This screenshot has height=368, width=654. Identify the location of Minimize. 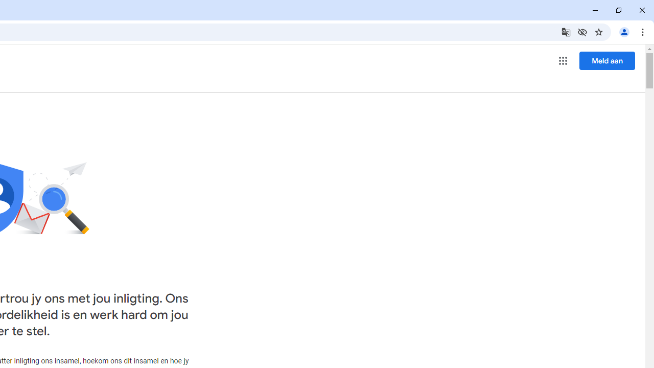
(595, 10).